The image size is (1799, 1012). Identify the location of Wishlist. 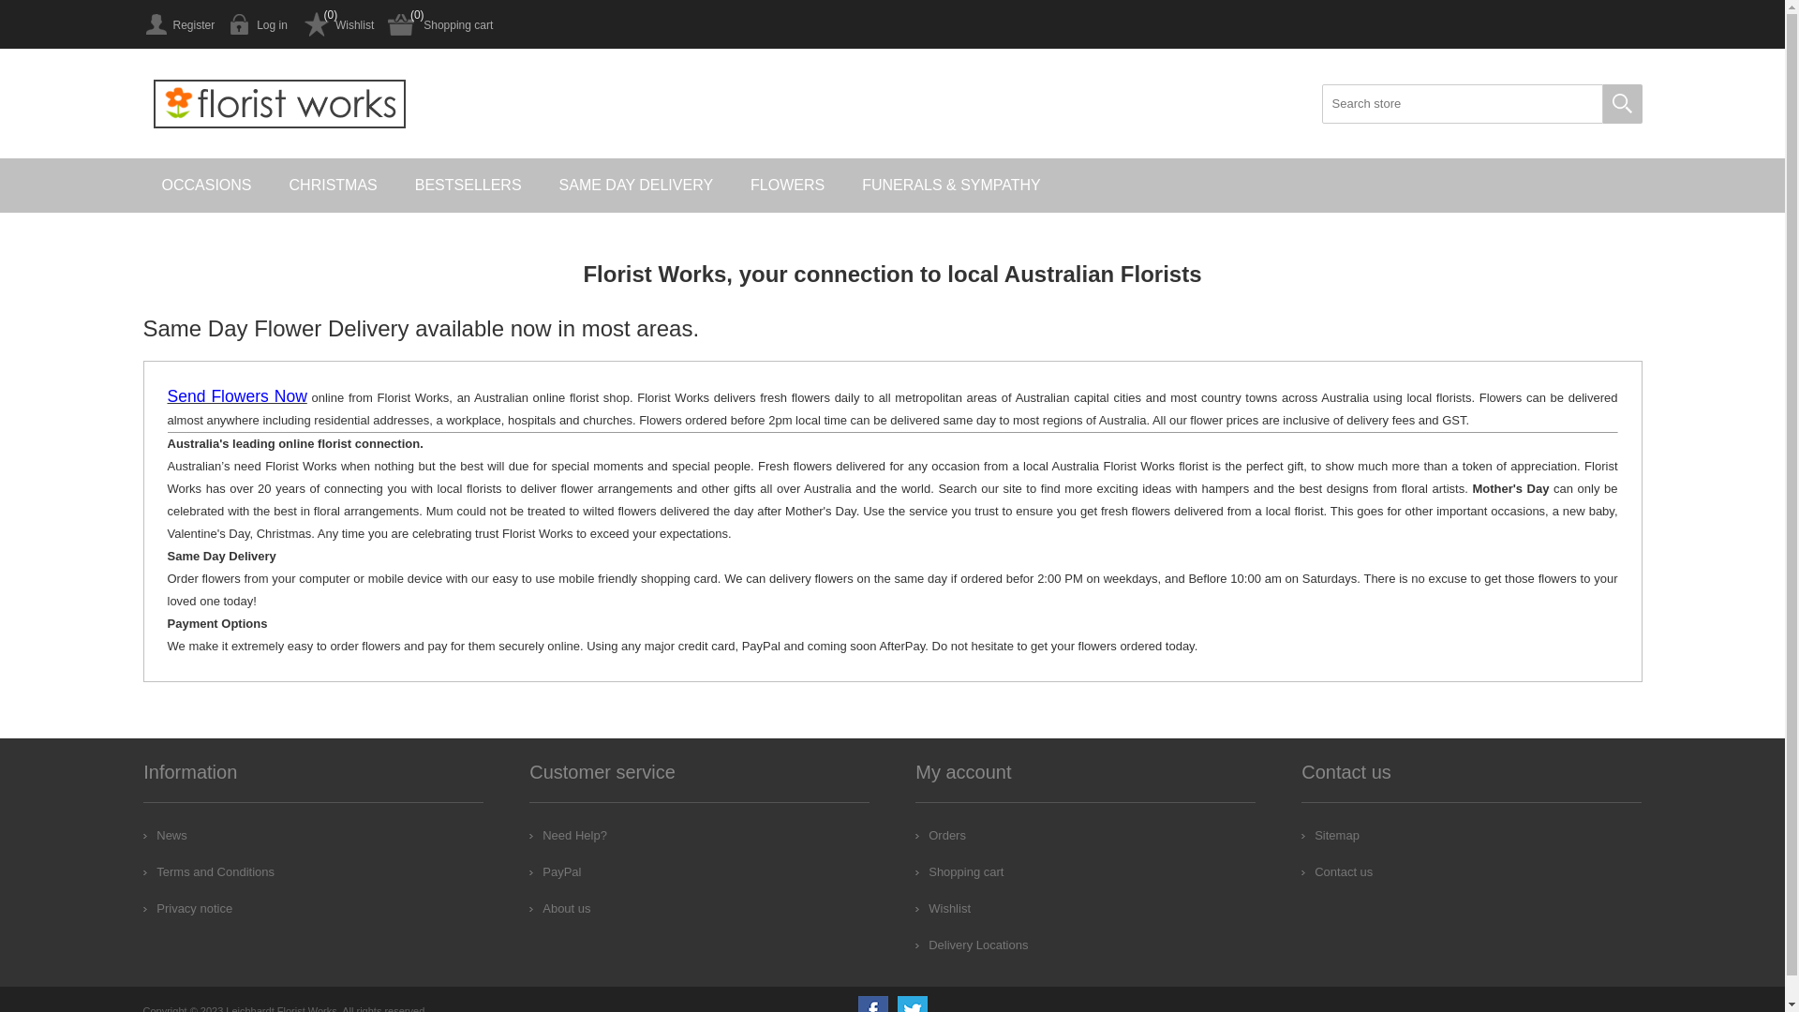
(337, 24).